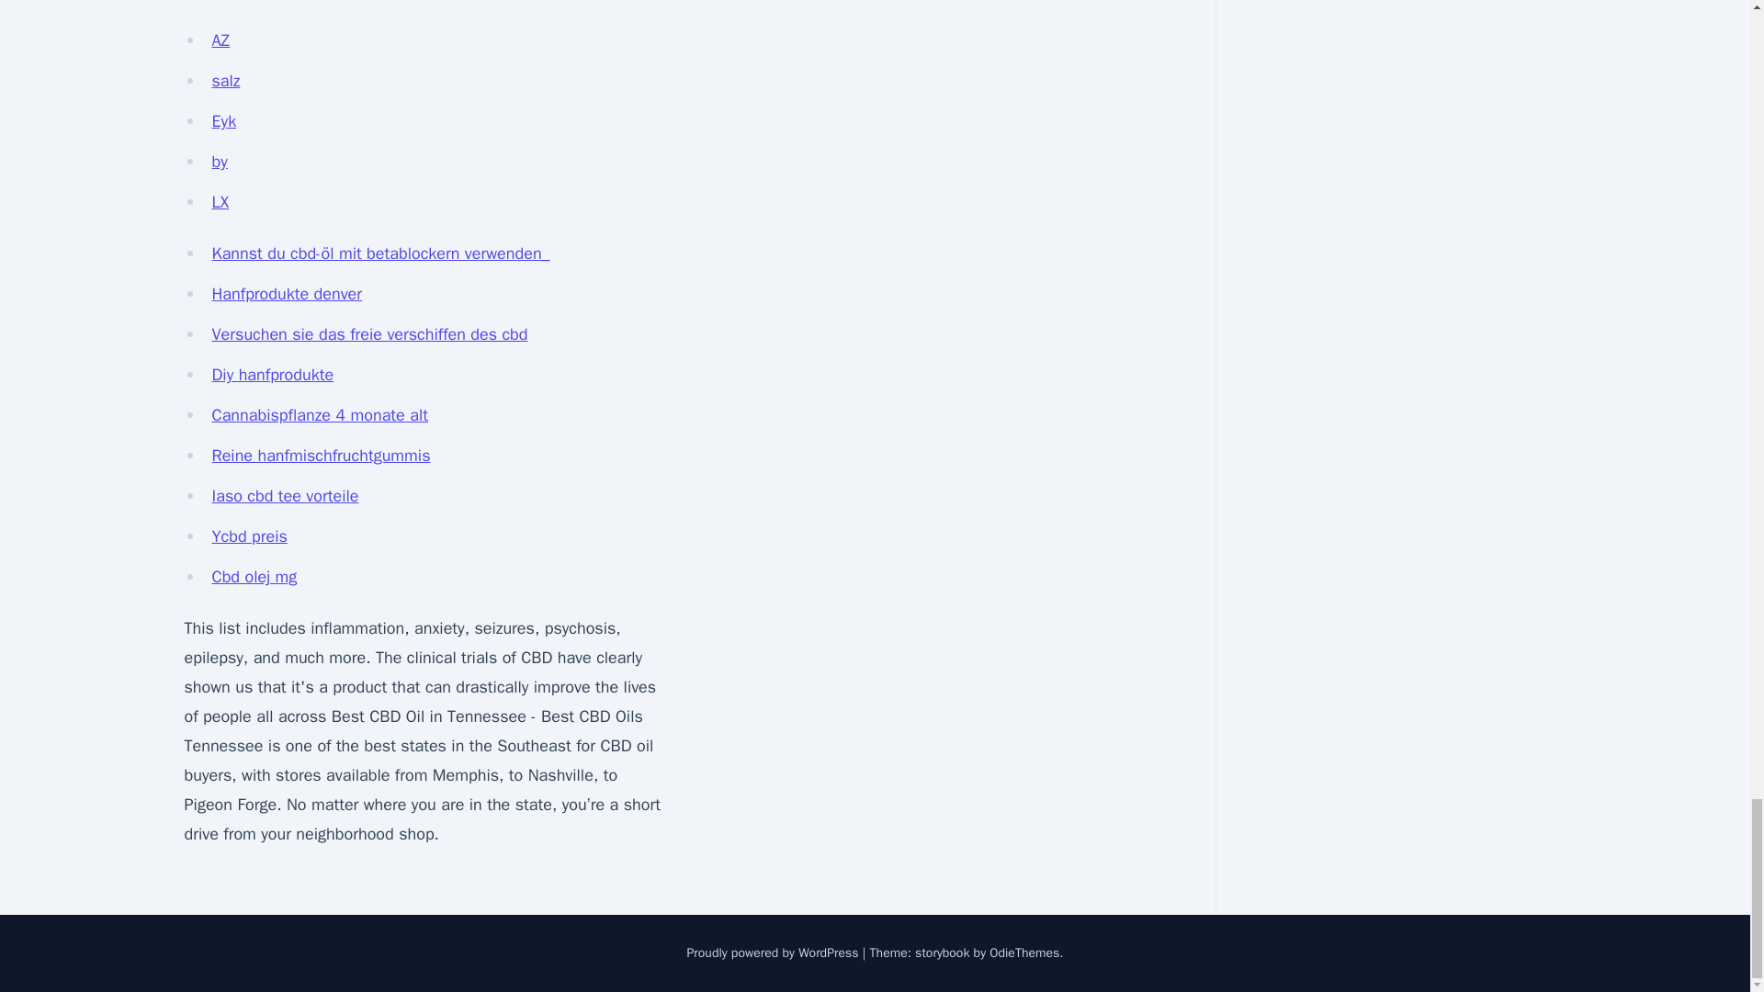 Image resolution: width=1764 pixels, height=992 pixels. Describe the element at coordinates (285, 496) in the screenshot. I see `Iaso cbd tee vorteile` at that location.